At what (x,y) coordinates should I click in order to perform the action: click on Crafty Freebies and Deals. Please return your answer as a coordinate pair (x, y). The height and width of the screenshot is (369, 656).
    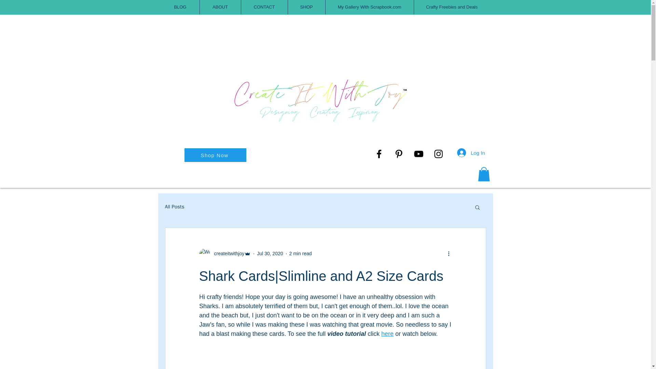
    Looking at the image, I should click on (452, 7).